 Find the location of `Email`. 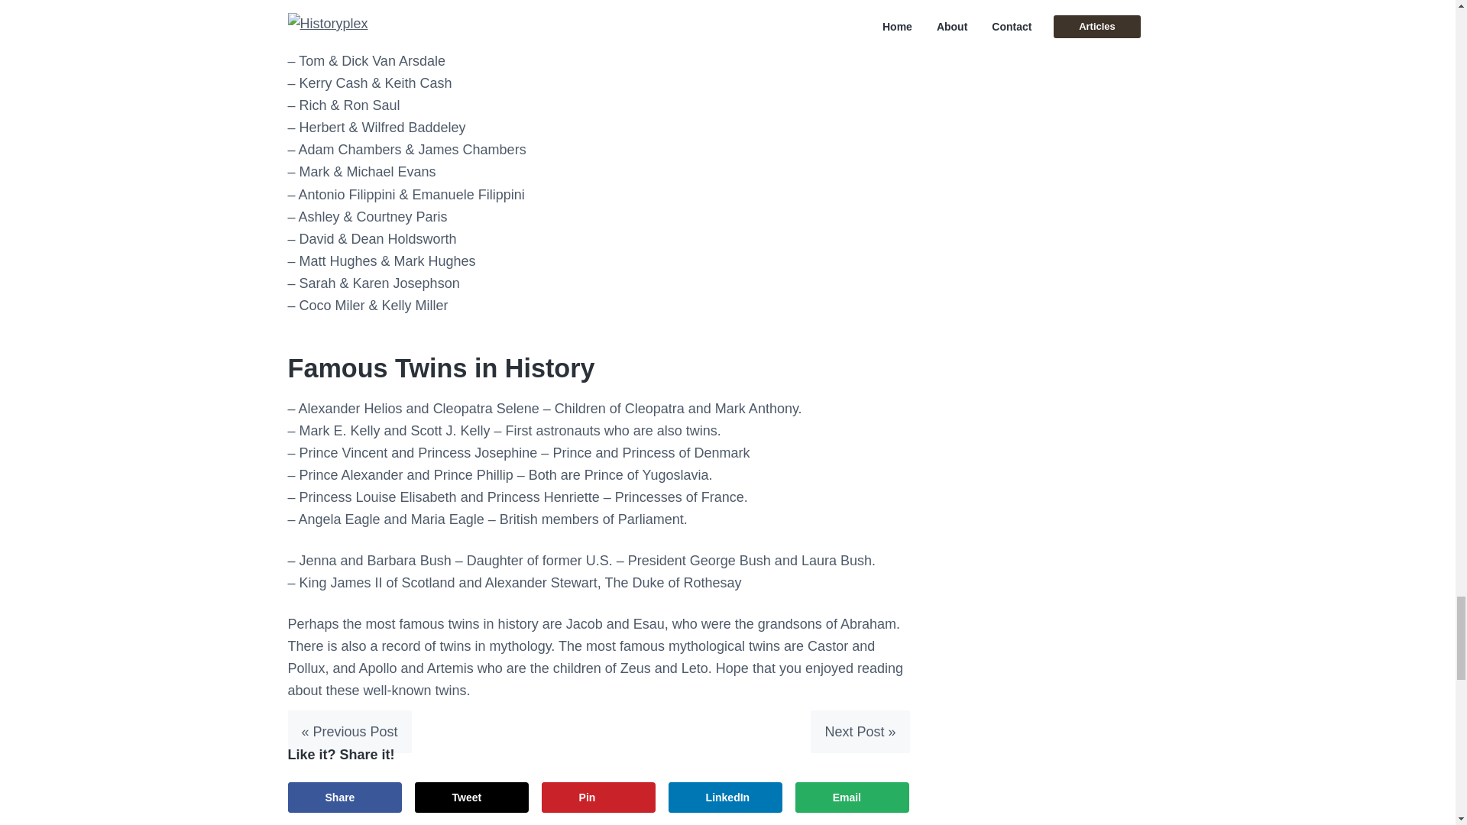

Email is located at coordinates (852, 797).